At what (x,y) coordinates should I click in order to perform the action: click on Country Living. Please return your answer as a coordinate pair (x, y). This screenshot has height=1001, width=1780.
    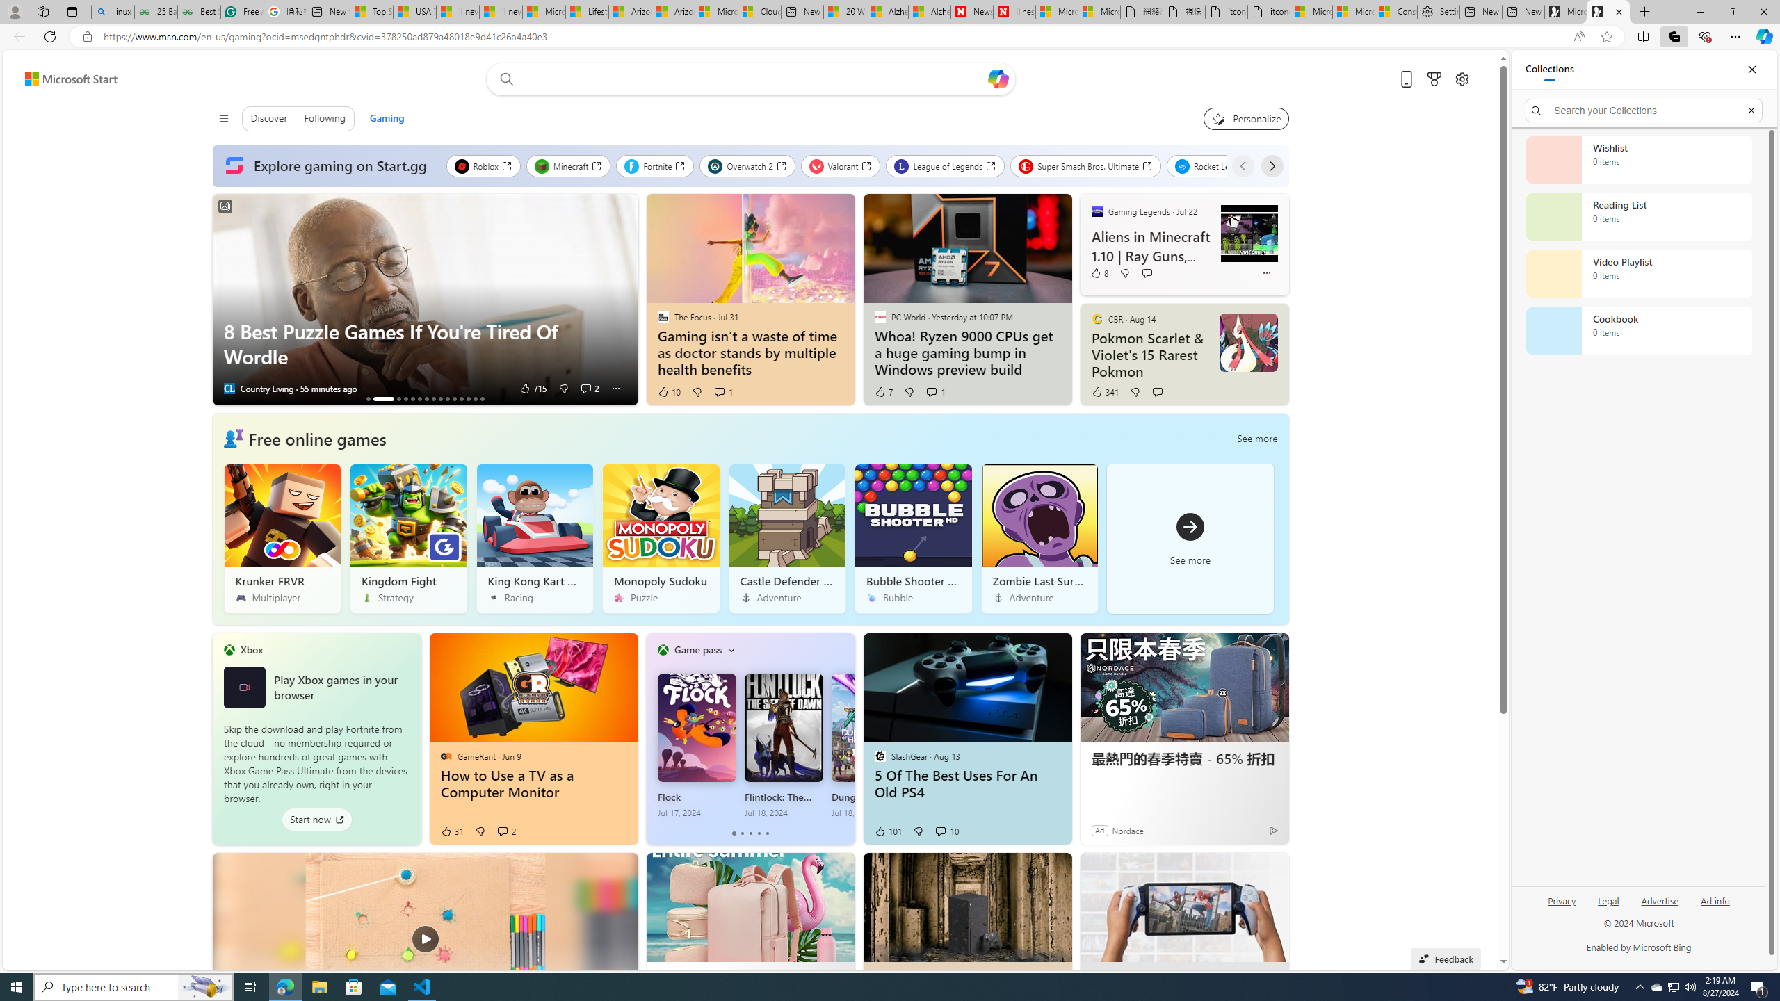
    Looking at the image, I should click on (228, 389).